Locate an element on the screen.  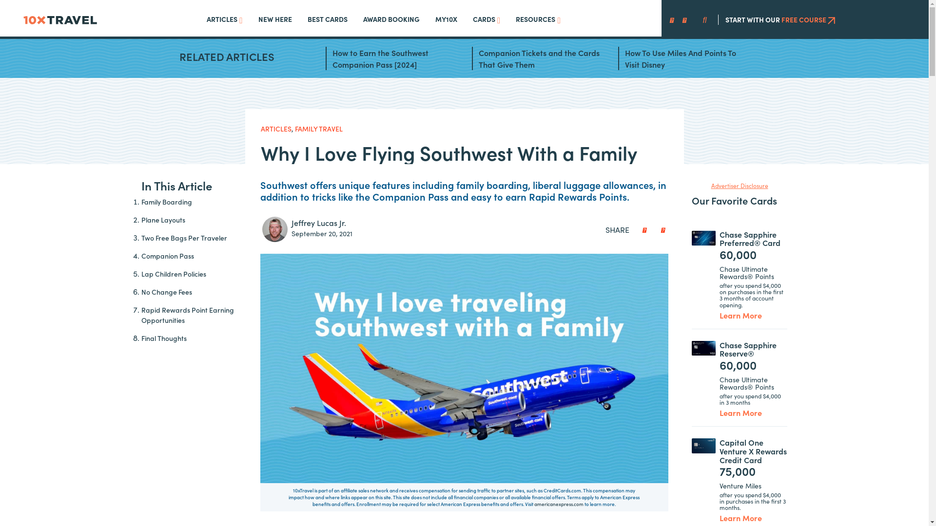
How To Use Miles And Points To Visit Disney is located at coordinates (686, 58).